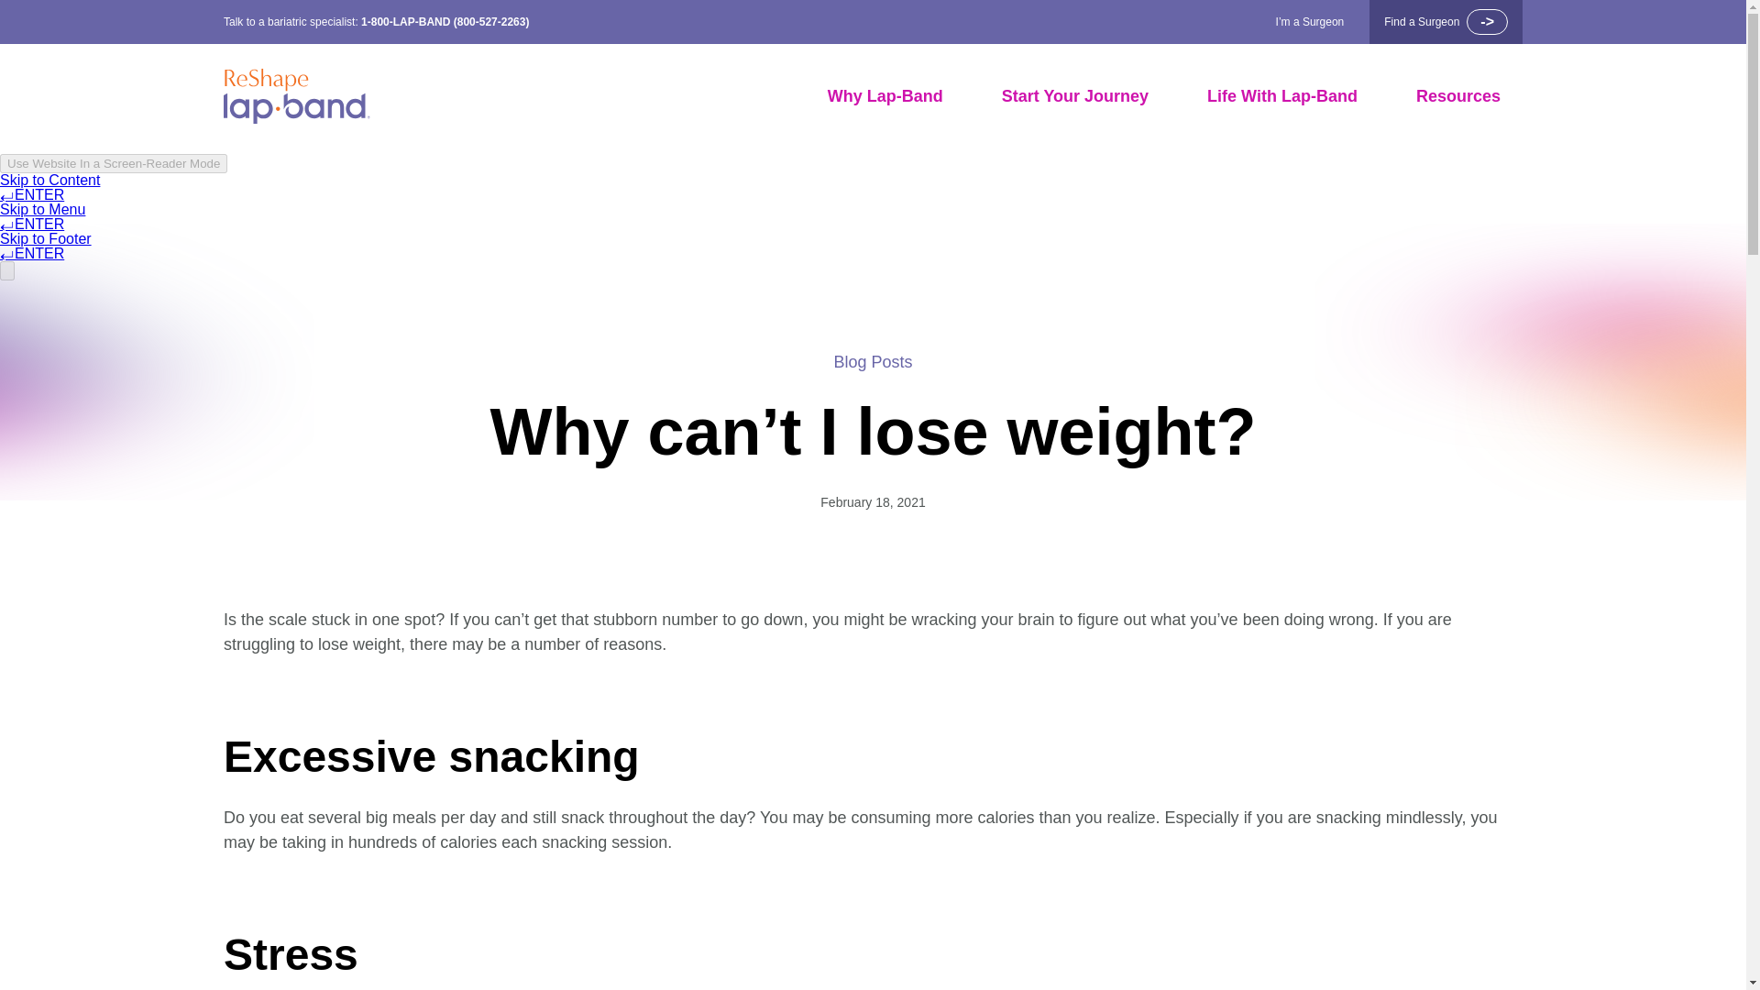  Describe the element at coordinates (1281, 96) in the screenshot. I see `Life With Lap-Band` at that location.